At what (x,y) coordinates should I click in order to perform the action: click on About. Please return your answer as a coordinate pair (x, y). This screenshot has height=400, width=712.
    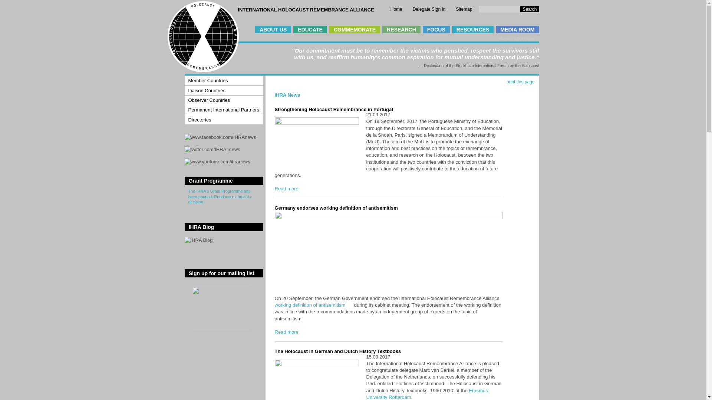
    Looking at the image, I should click on (273, 30).